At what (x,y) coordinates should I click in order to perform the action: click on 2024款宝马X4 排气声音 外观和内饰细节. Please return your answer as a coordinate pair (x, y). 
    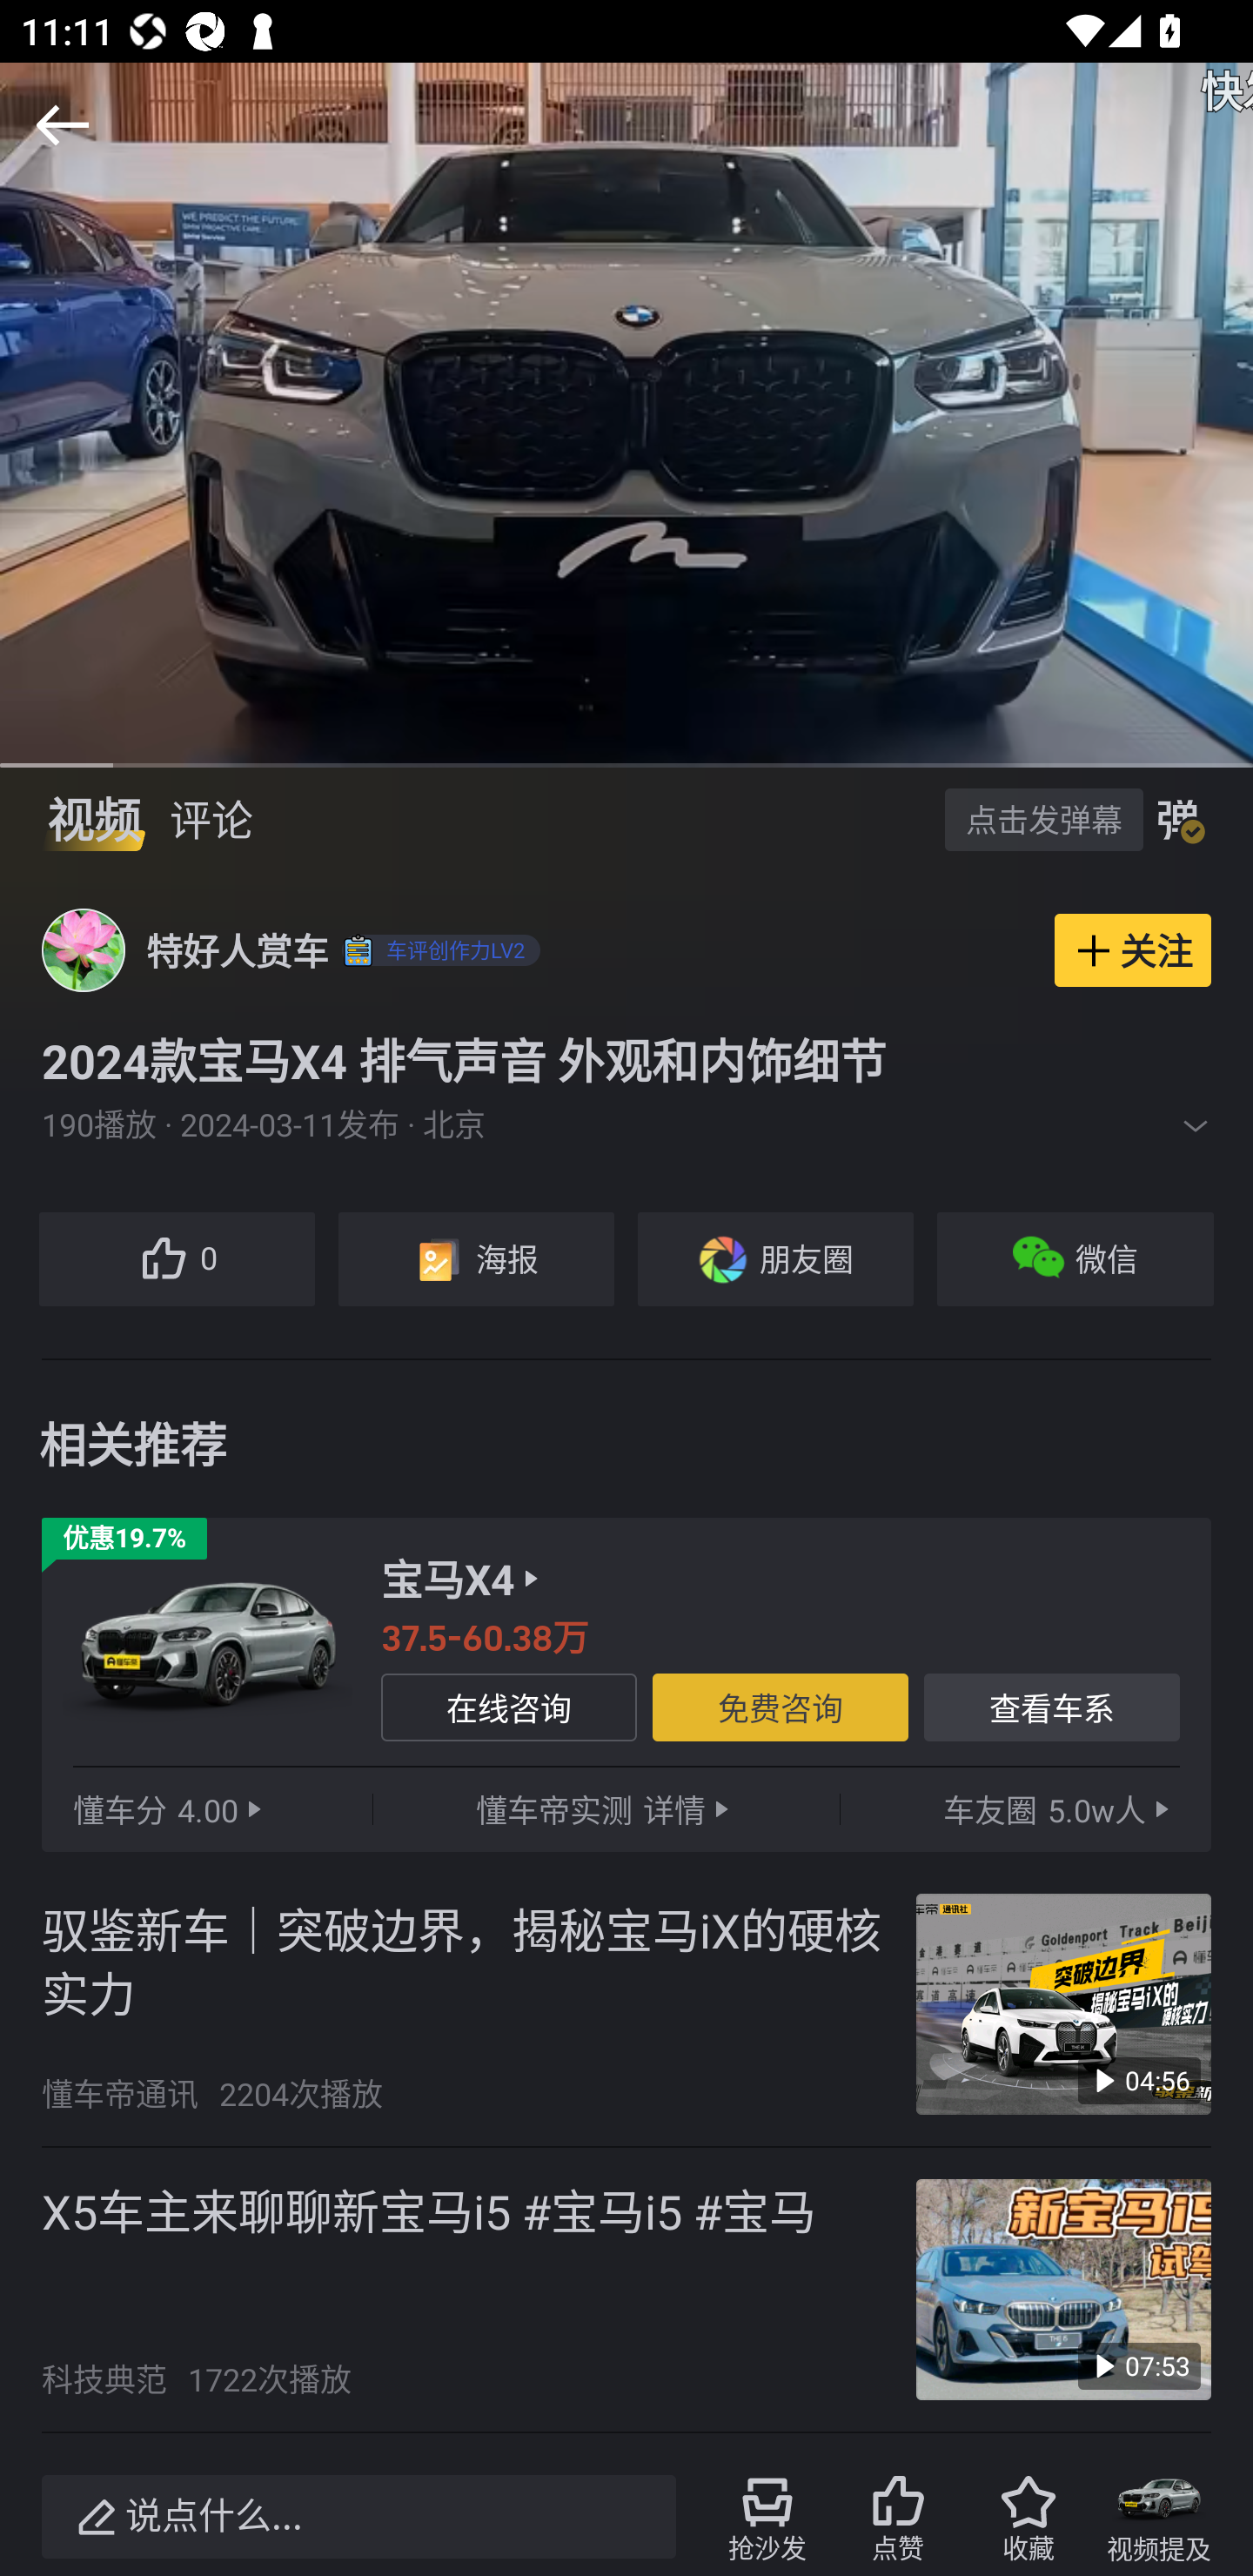
    Looking at the image, I should click on (626, 1060).